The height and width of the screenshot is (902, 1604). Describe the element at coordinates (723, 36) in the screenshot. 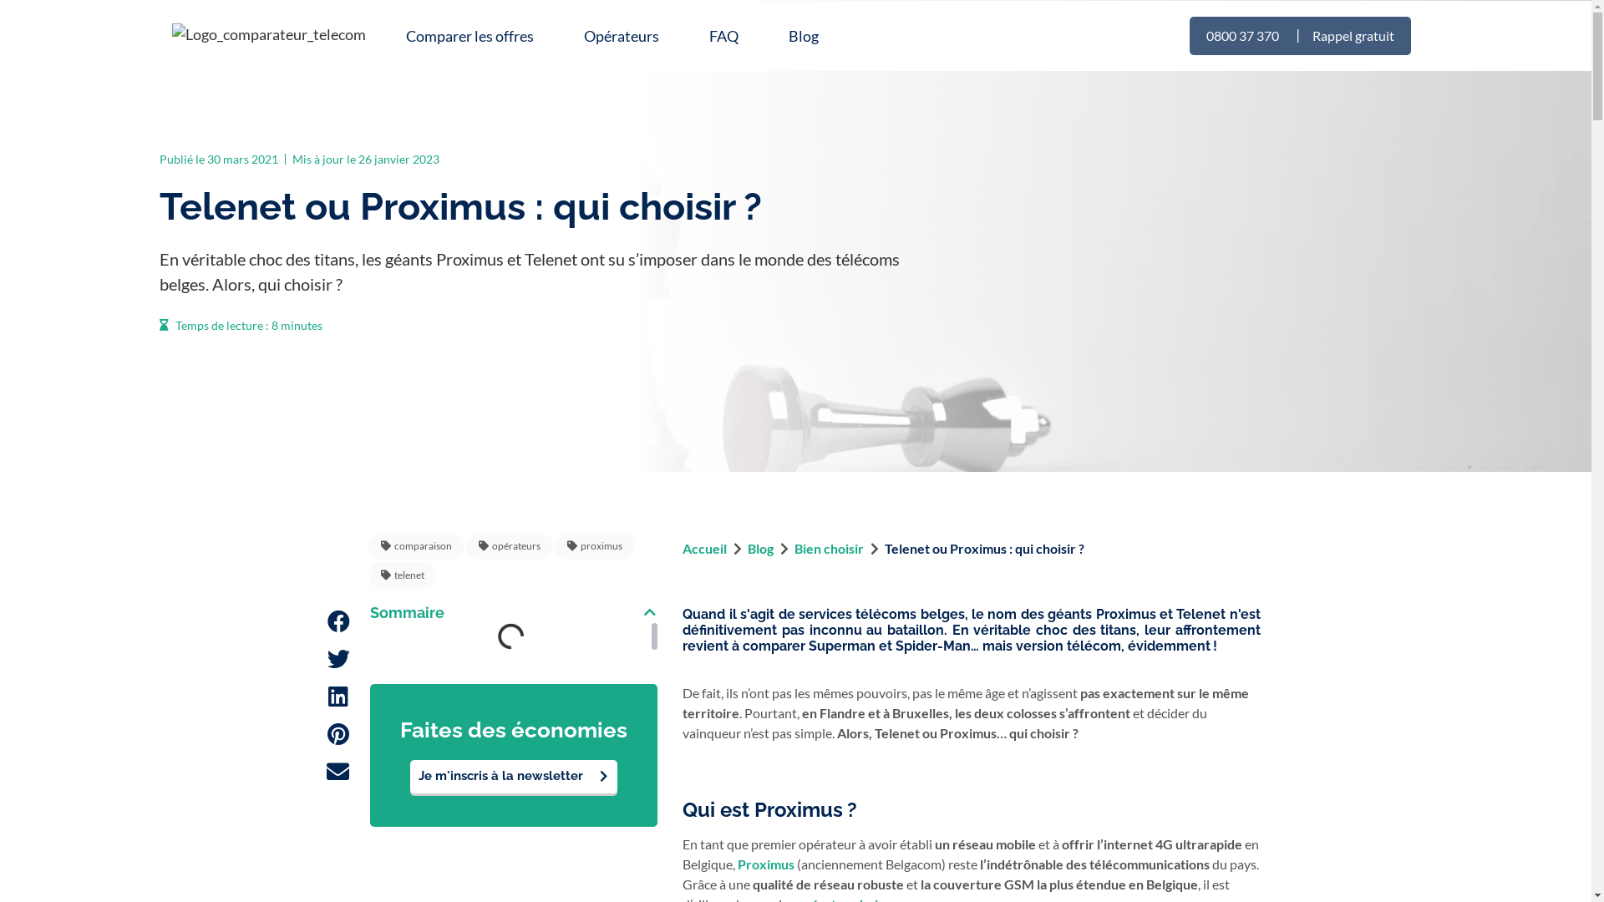

I see `FAQ` at that location.